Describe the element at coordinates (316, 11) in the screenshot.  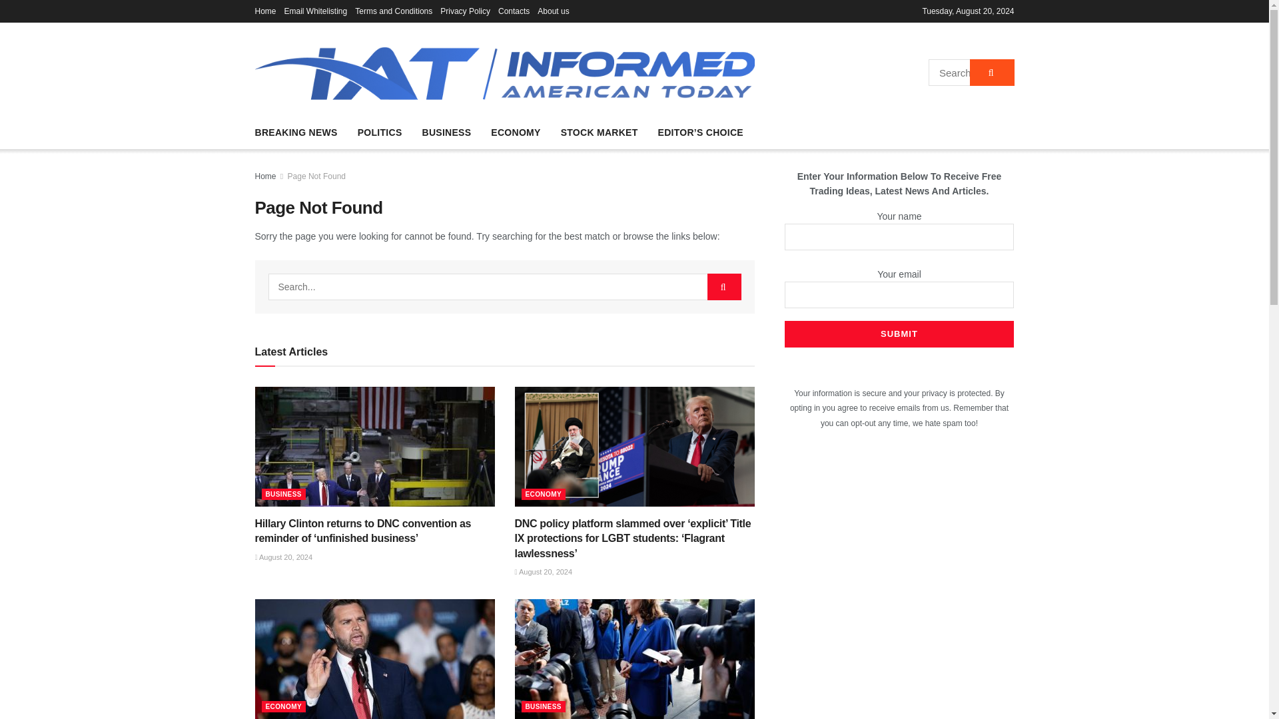
I see `Email Whitelisting` at that location.